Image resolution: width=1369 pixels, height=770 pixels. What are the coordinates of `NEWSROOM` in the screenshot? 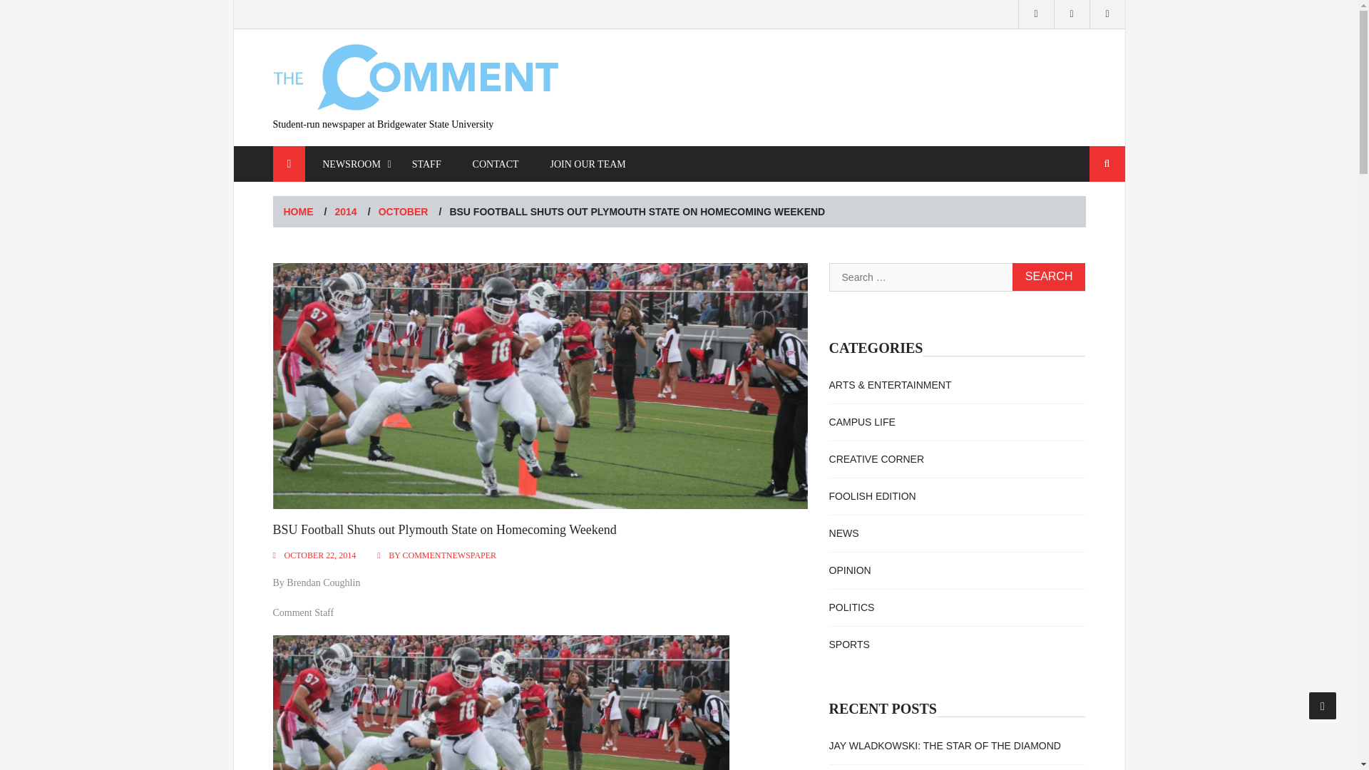 It's located at (352, 164).